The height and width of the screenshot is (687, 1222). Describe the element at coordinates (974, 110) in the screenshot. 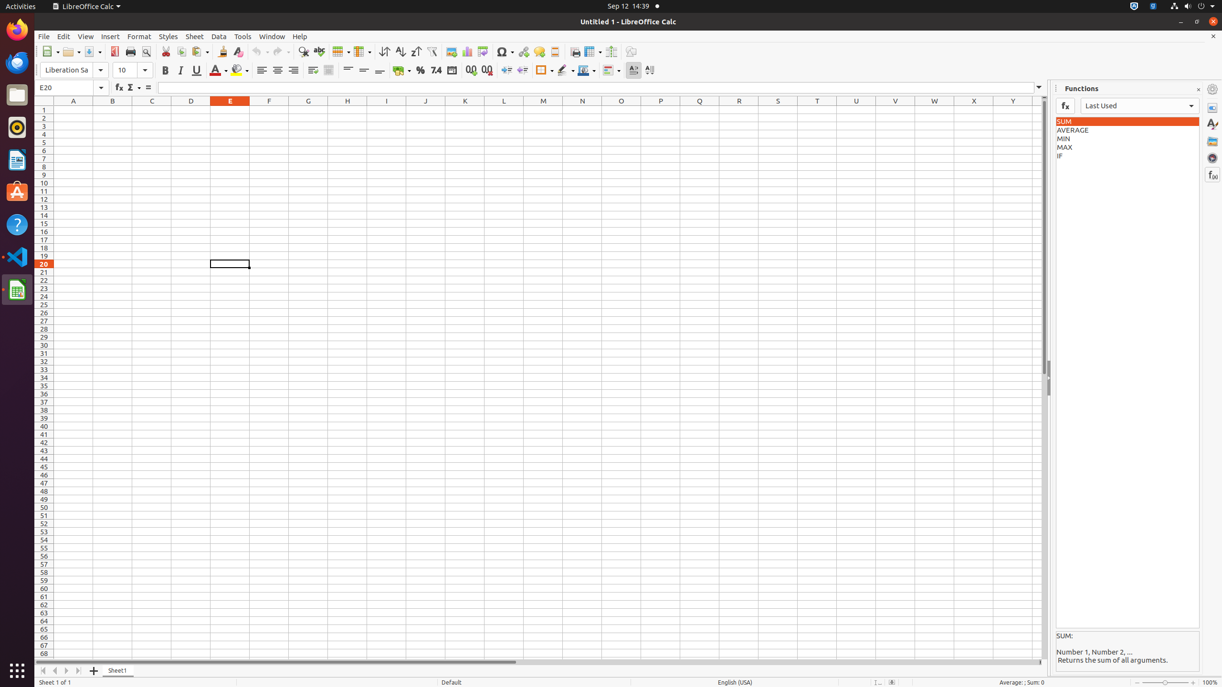

I see `X1` at that location.